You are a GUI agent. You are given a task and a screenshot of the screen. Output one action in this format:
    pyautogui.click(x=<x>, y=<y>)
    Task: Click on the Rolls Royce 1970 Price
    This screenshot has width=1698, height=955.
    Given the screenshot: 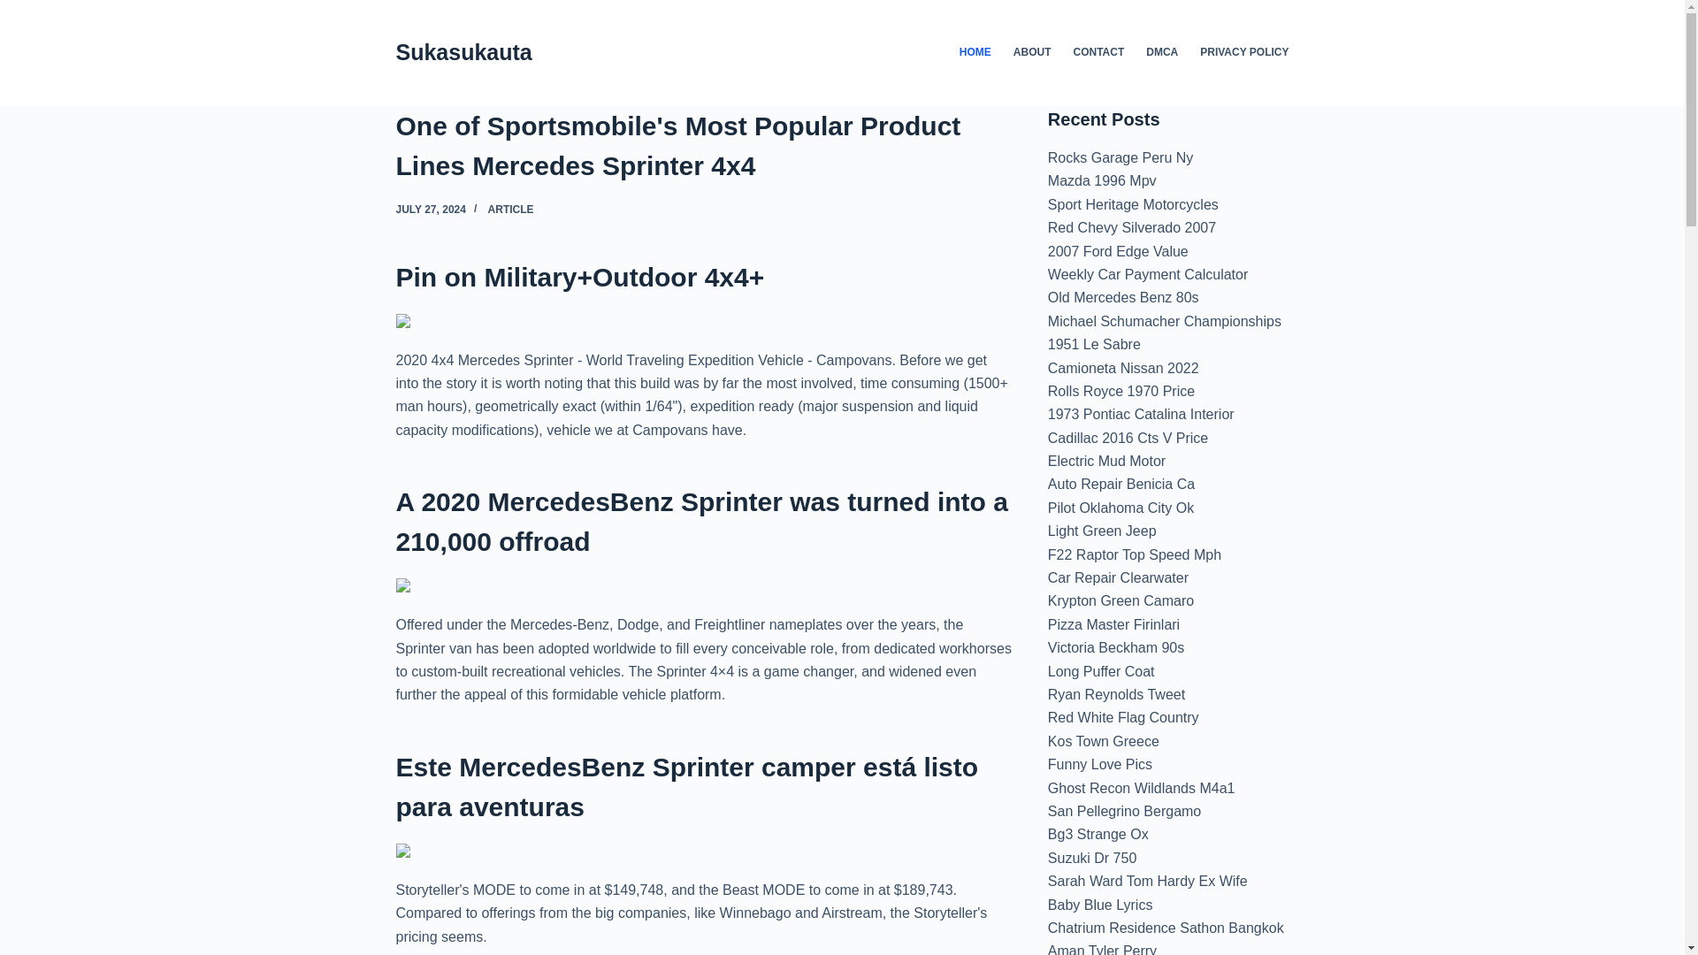 What is the action you would take?
    pyautogui.click(x=1121, y=391)
    